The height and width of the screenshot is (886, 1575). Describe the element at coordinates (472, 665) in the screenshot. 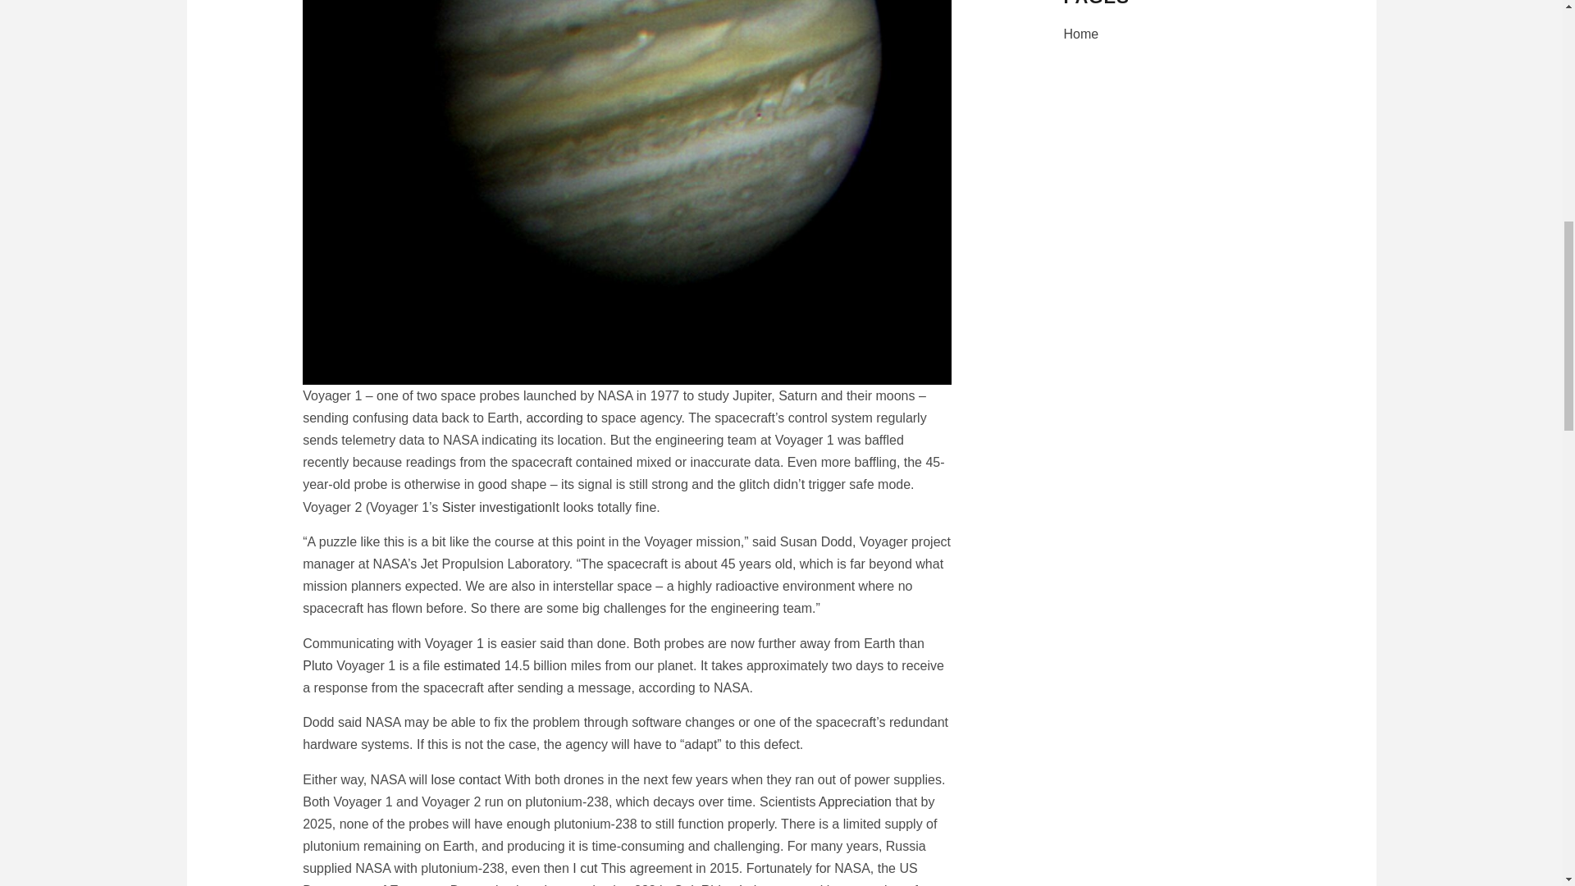

I see `estimated` at that location.